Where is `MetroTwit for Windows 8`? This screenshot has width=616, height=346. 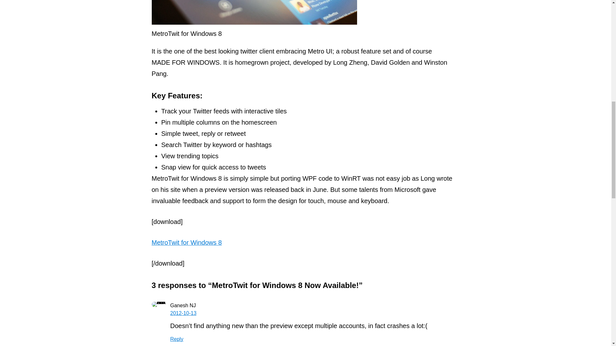
MetroTwit for Windows 8 is located at coordinates (187, 242).